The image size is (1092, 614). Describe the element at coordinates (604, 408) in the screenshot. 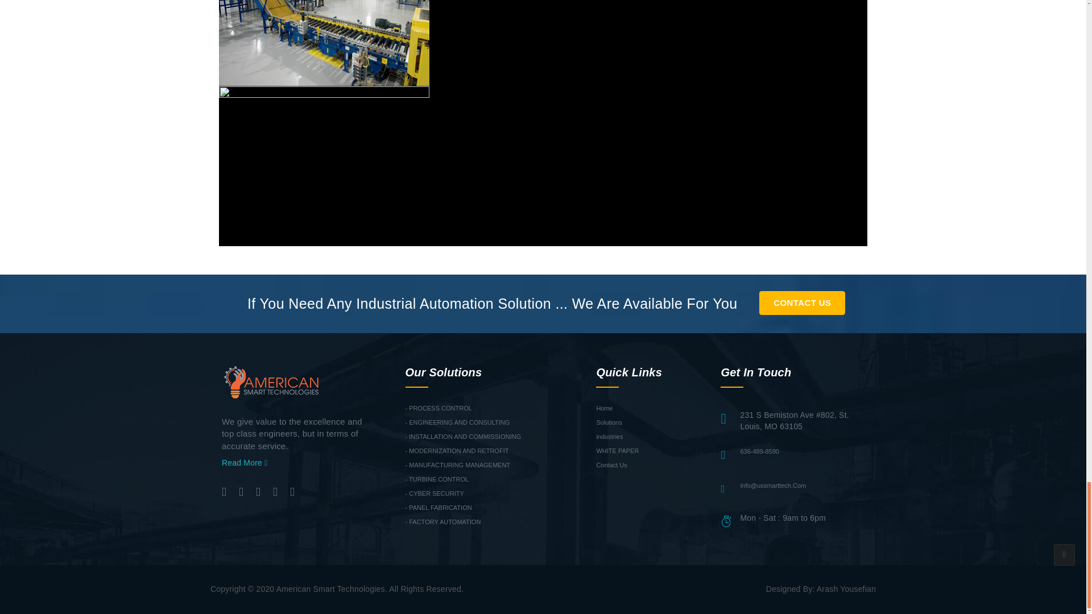

I see `Home` at that location.